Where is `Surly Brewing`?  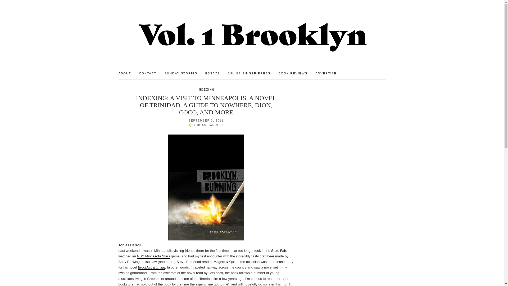 Surly Brewing is located at coordinates (129, 262).